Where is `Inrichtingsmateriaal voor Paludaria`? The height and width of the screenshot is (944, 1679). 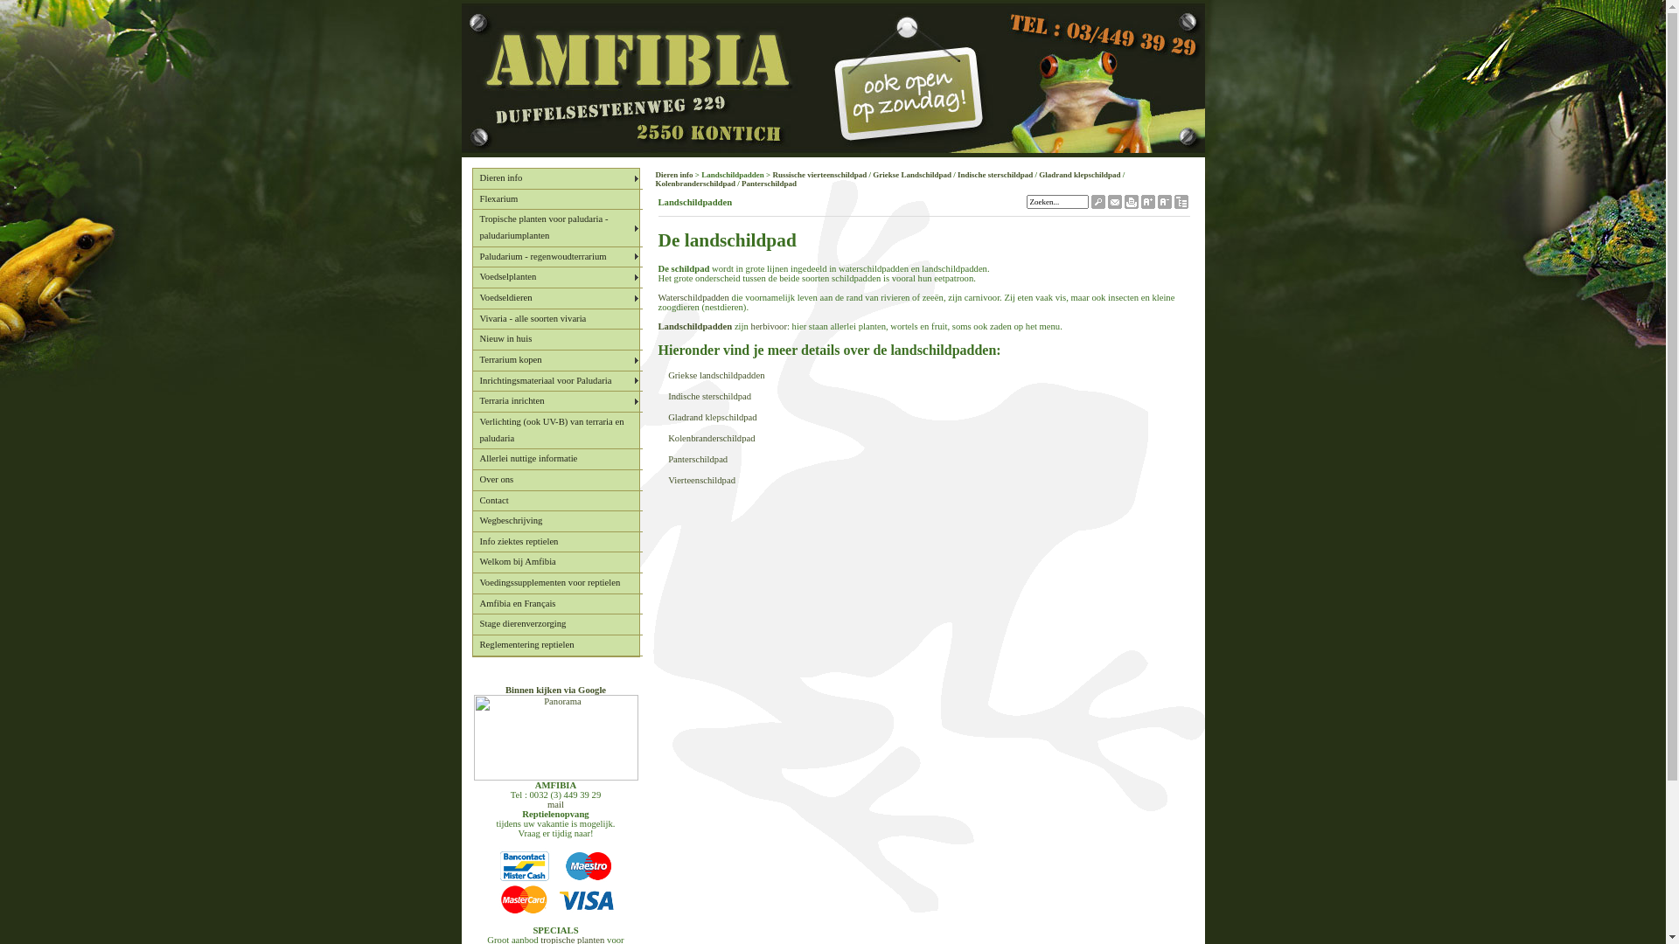 Inrichtingsmateriaal voor Paludaria is located at coordinates (557, 382).